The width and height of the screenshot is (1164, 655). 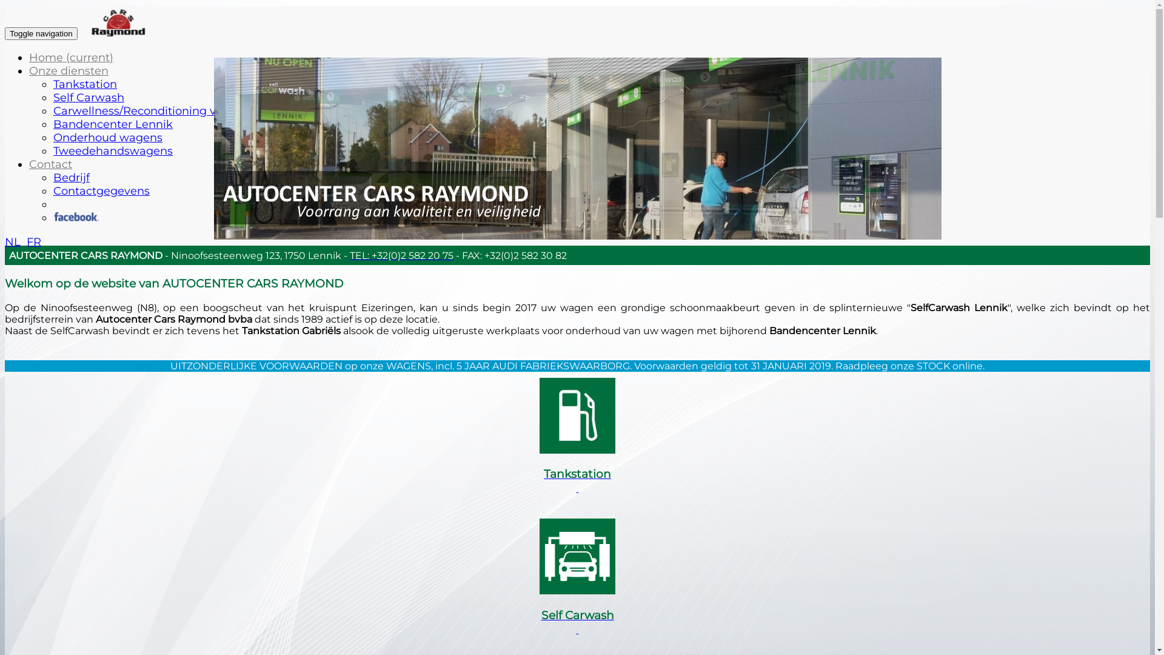 I want to click on Home (current), so click(x=72, y=58).